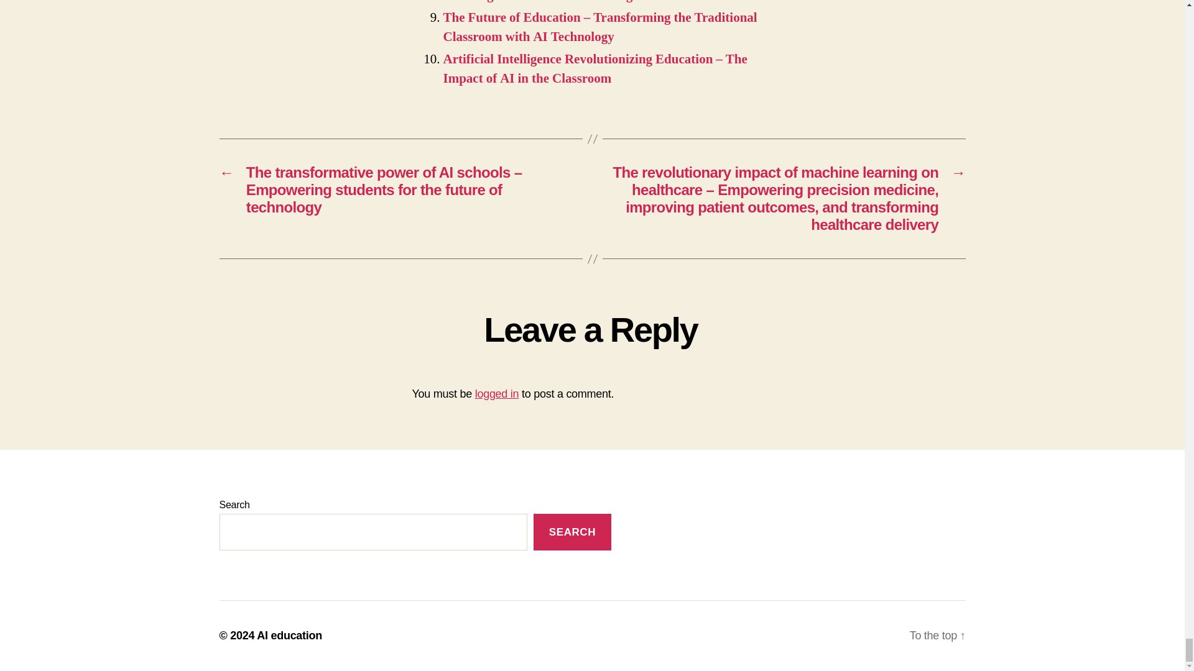  What do you see at coordinates (497, 394) in the screenshot?
I see `logged in` at bounding box center [497, 394].